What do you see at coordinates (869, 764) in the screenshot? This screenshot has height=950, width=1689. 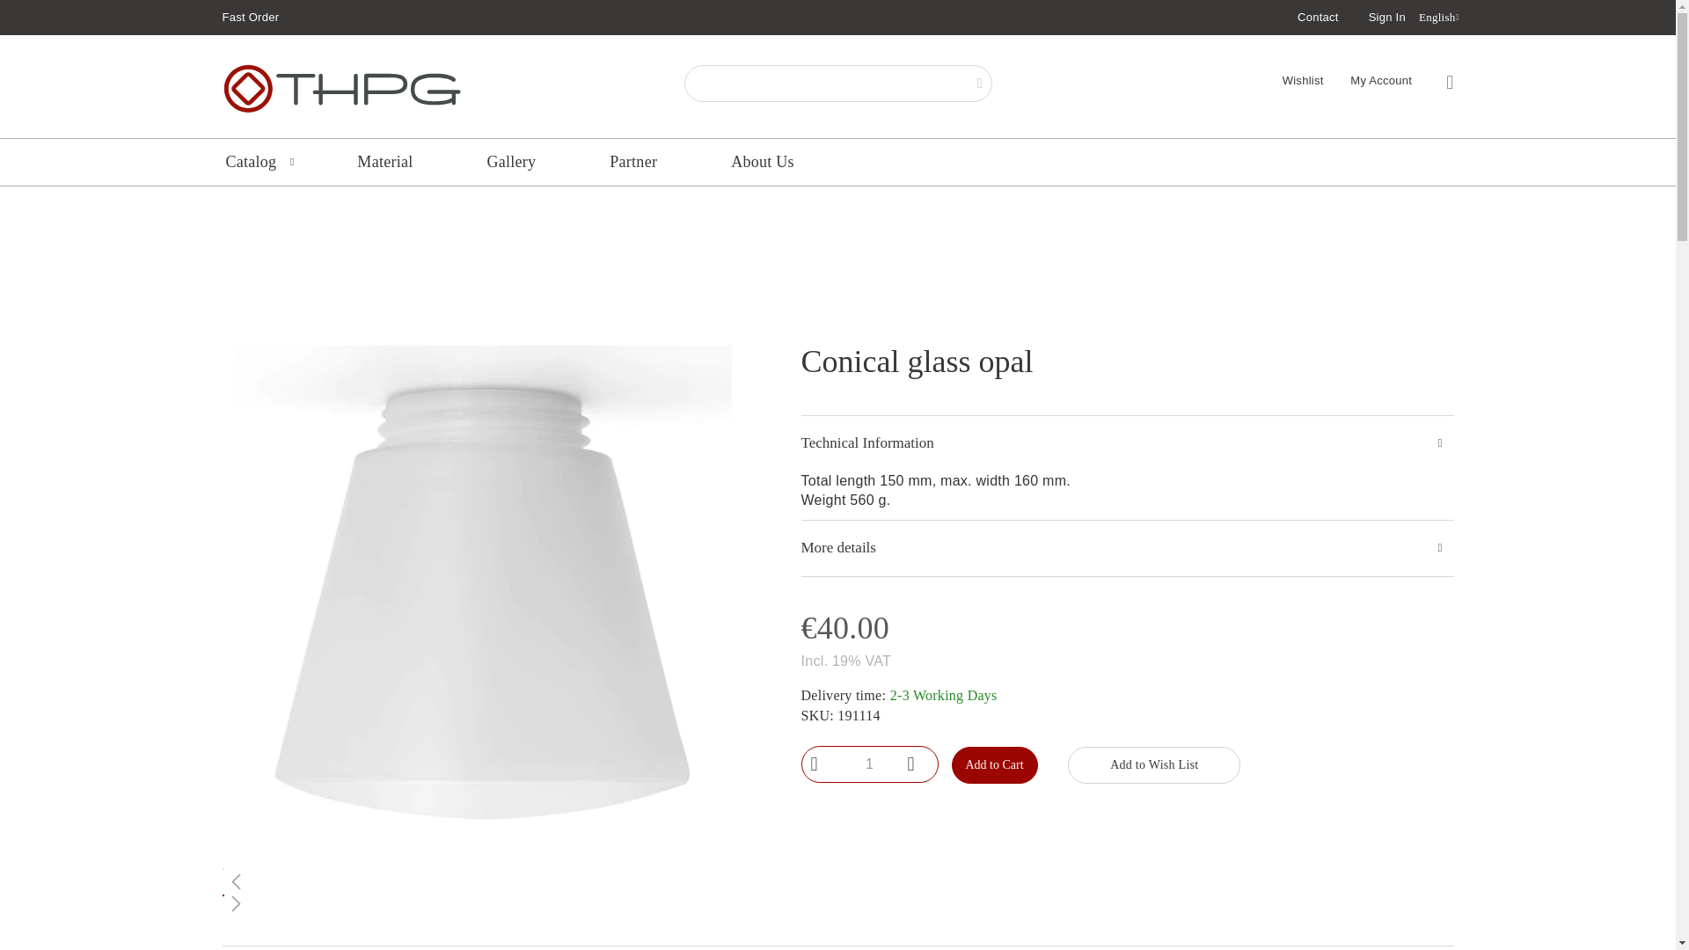 I see `1` at bounding box center [869, 764].